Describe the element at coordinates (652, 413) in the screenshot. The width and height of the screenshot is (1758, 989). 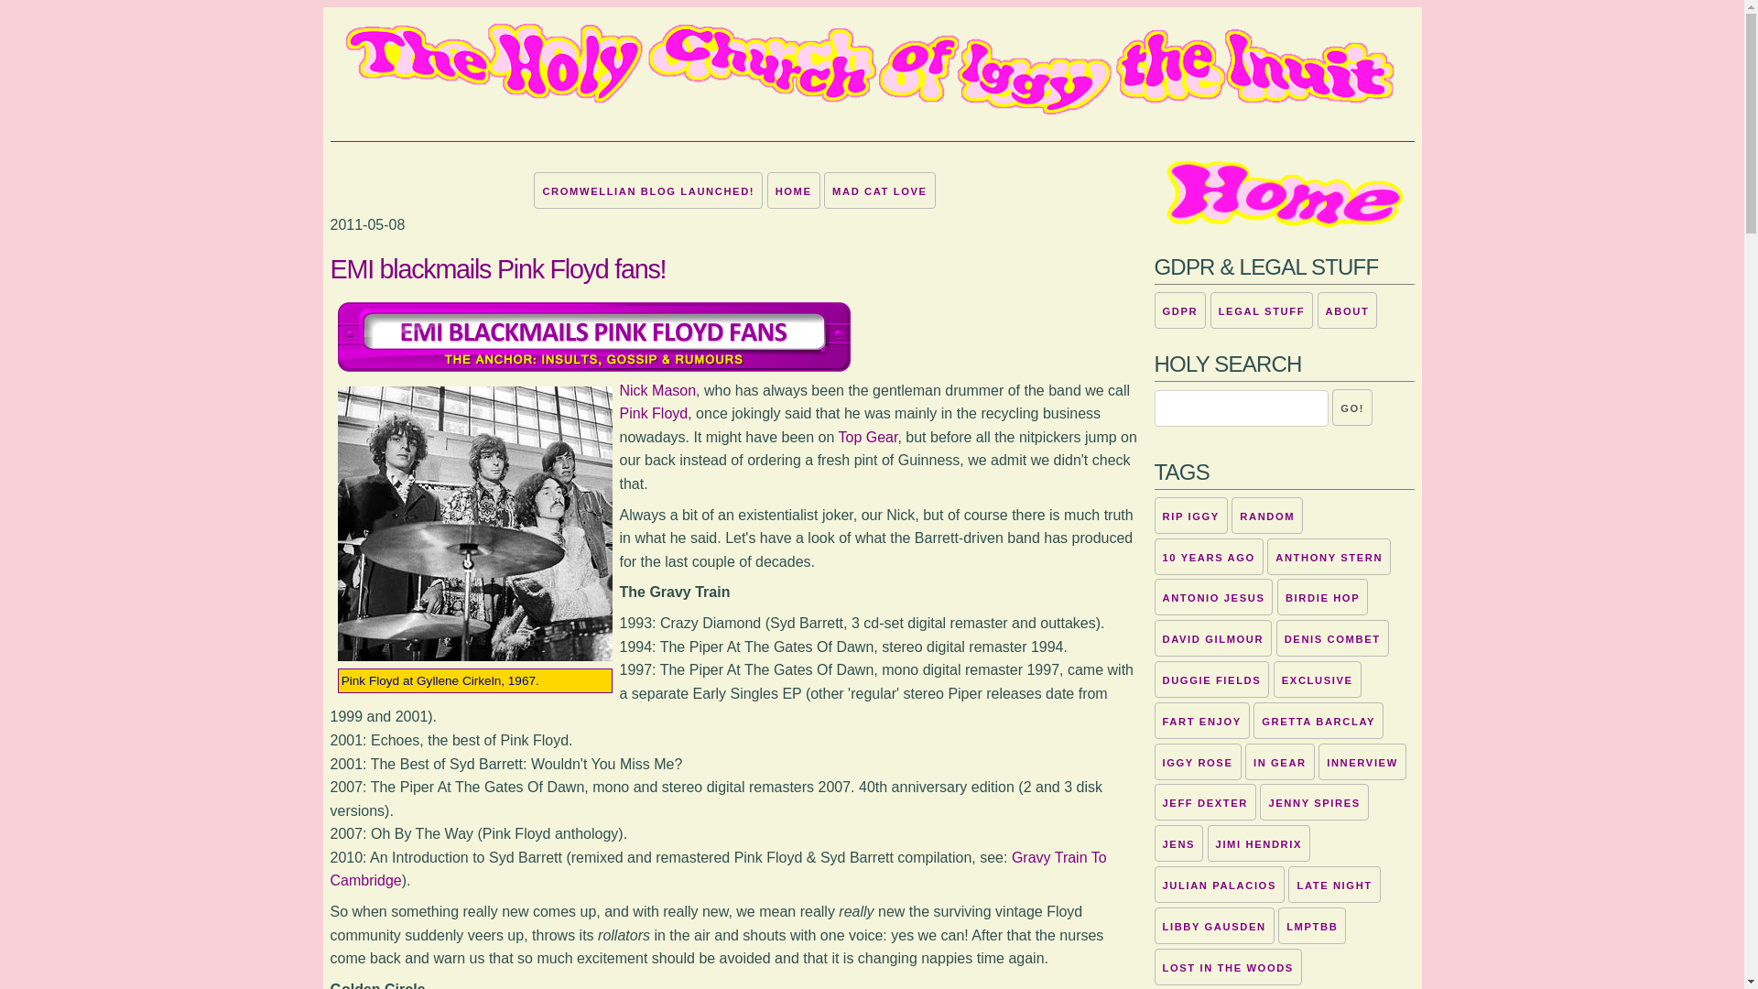
I see `Pink Floyd` at that location.